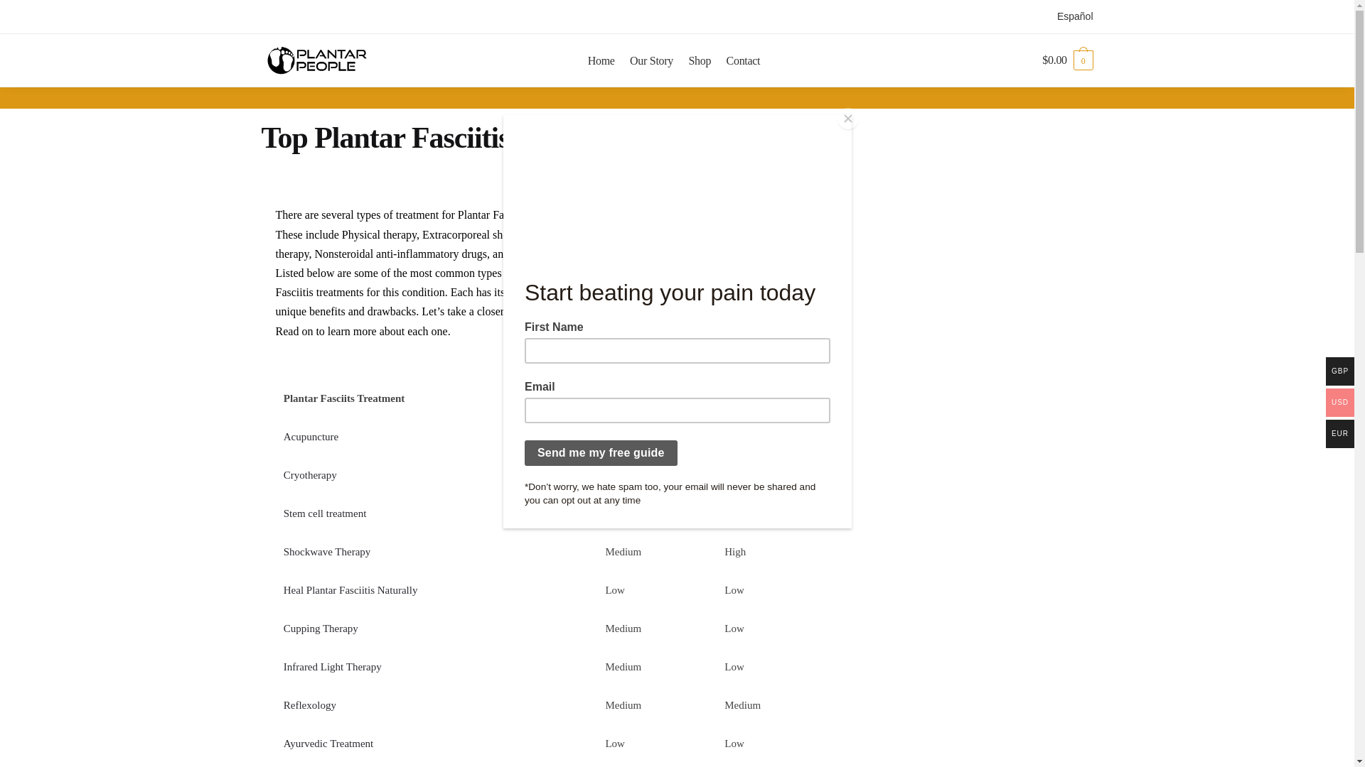 This screenshot has height=767, width=1365. Describe the element at coordinates (326, 513) in the screenshot. I see `Stem cell treatment` at that location.